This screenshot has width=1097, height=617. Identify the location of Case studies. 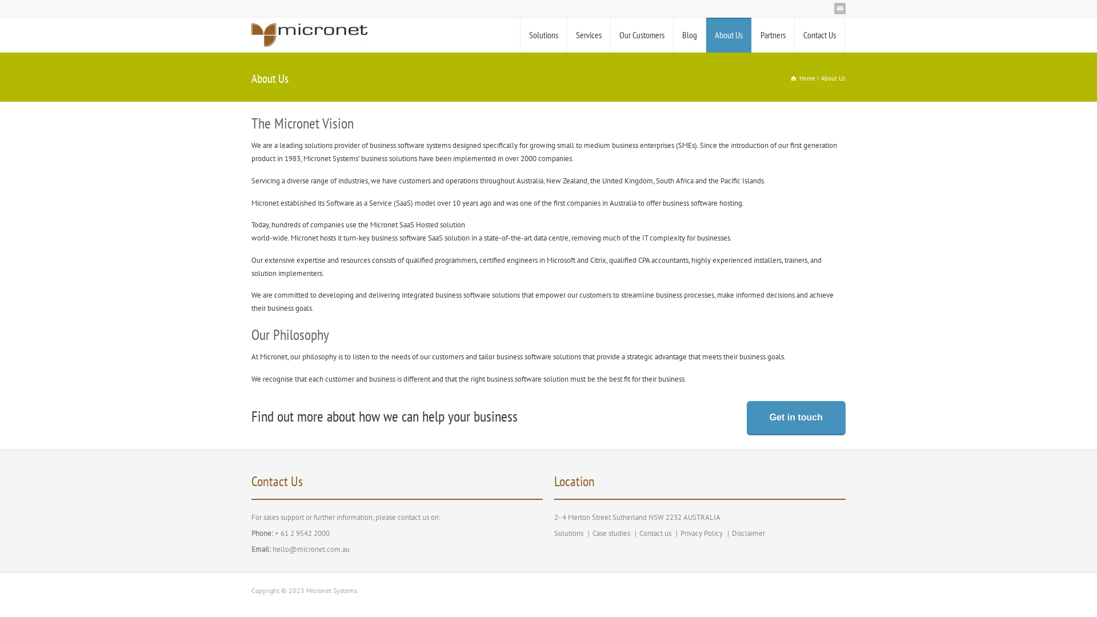
(611, 534).